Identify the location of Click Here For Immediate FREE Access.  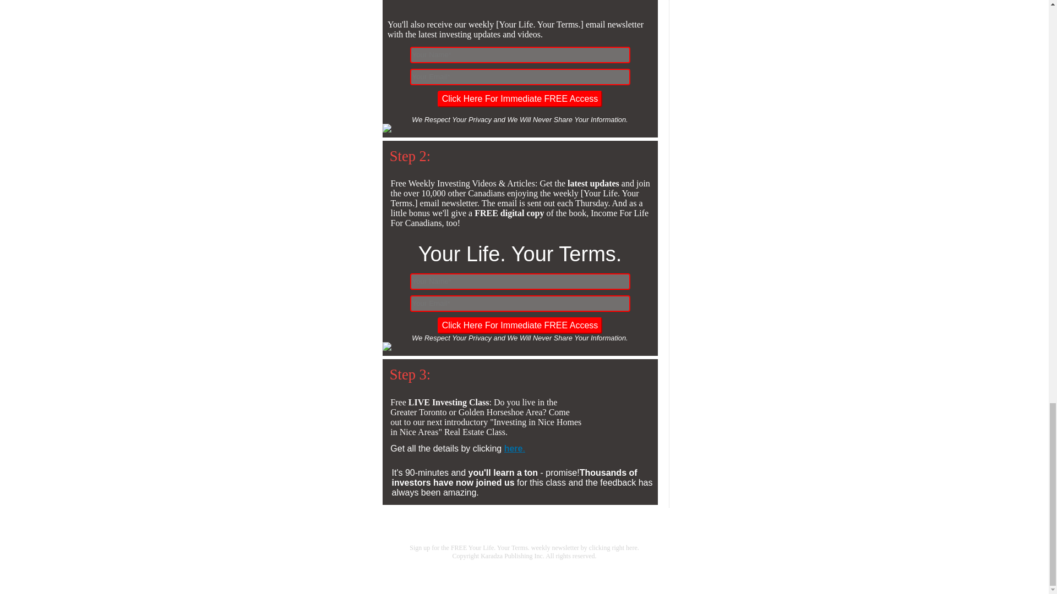
(520, 325).